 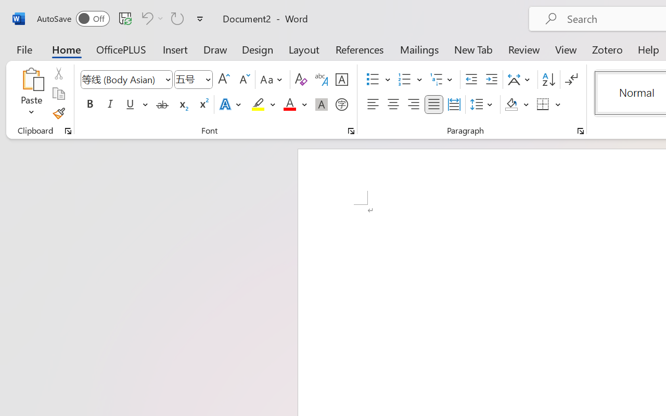 What do you see at coordinates (607, 49) in the screenshot?
I see `Zotero` at bounding box center [607, 49].